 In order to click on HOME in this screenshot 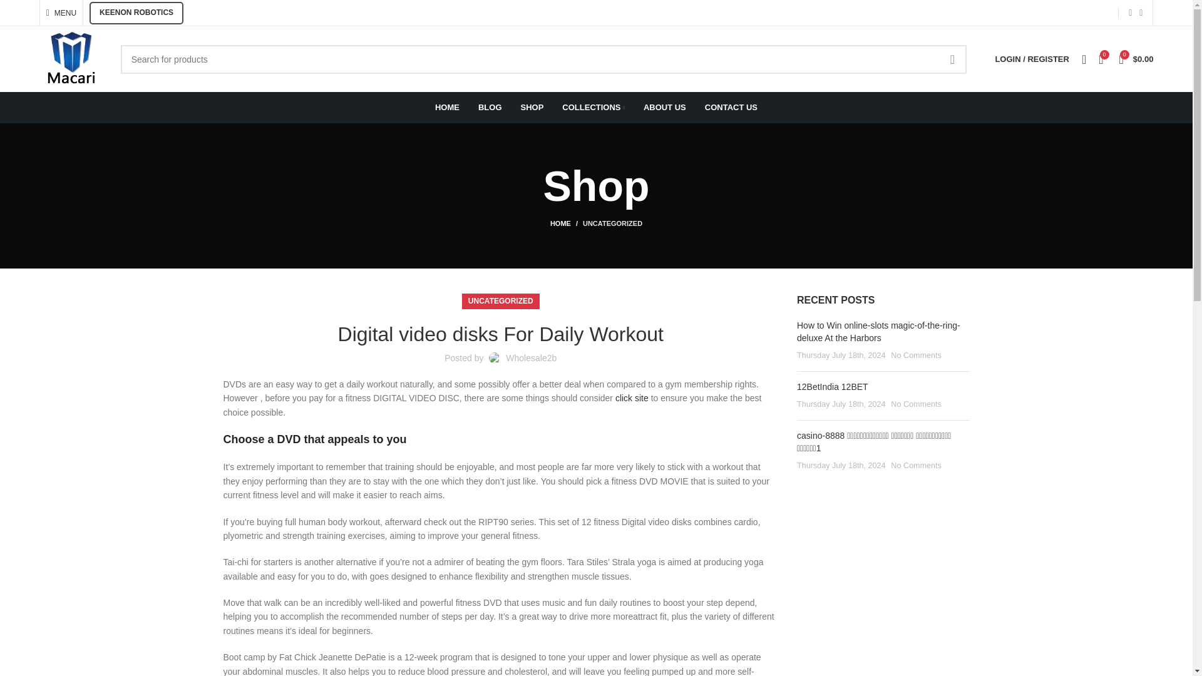, I will do `click(447, 108)`.